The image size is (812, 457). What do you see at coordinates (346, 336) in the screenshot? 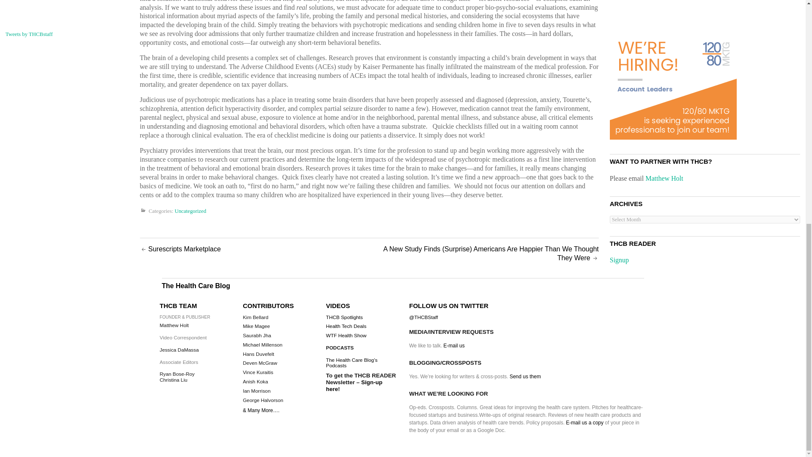
I see `WTF Health Show` at bounding box center [346, 336].